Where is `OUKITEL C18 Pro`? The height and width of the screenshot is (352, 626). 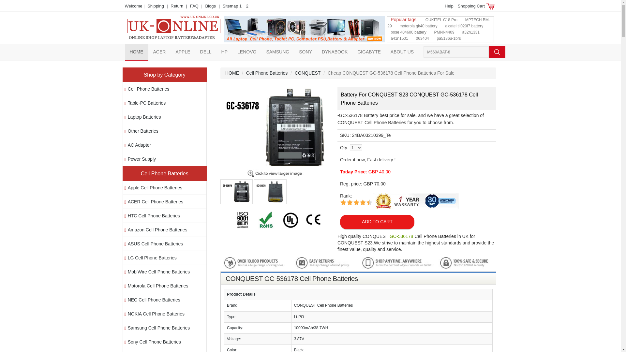 OUKITEL C18 Pro is located at coordinates (441, 20).